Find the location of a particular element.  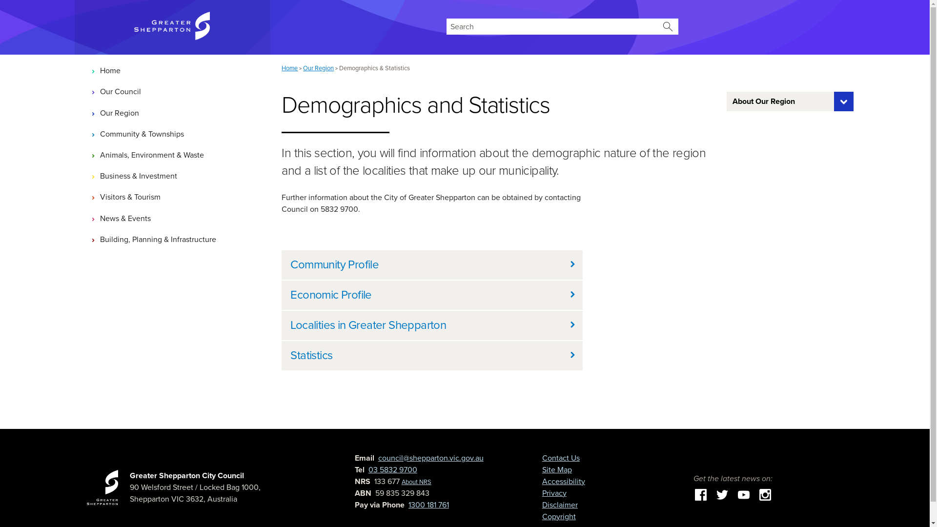

Statistics is located at coordinates (432, 355).